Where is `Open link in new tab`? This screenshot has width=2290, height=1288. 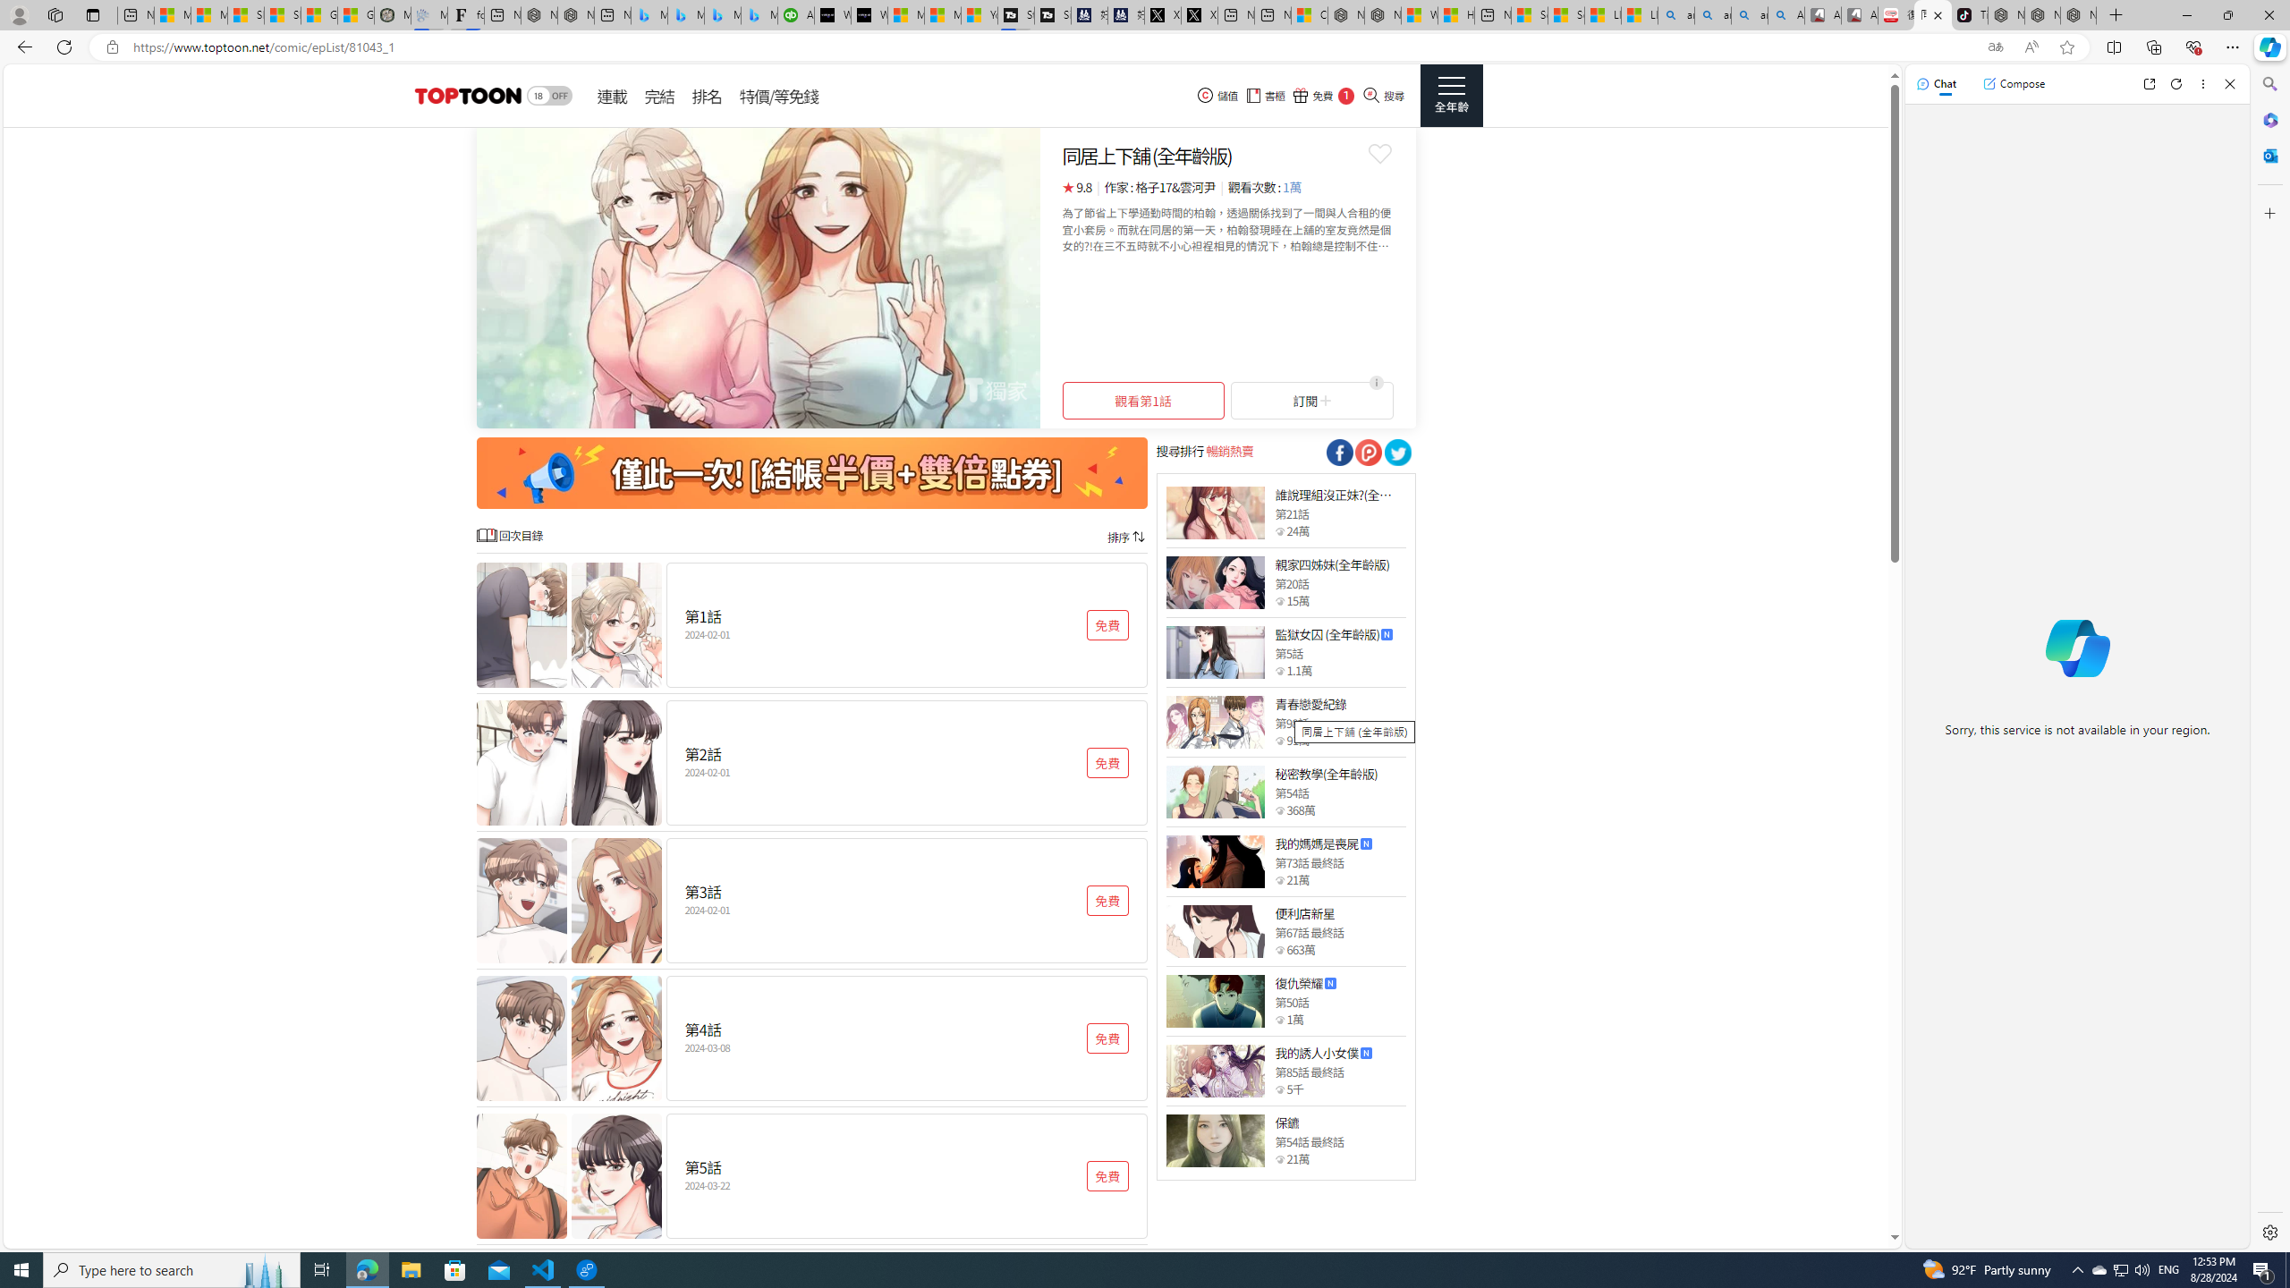
Open link in new tab is located at coordinates (2149, 84).